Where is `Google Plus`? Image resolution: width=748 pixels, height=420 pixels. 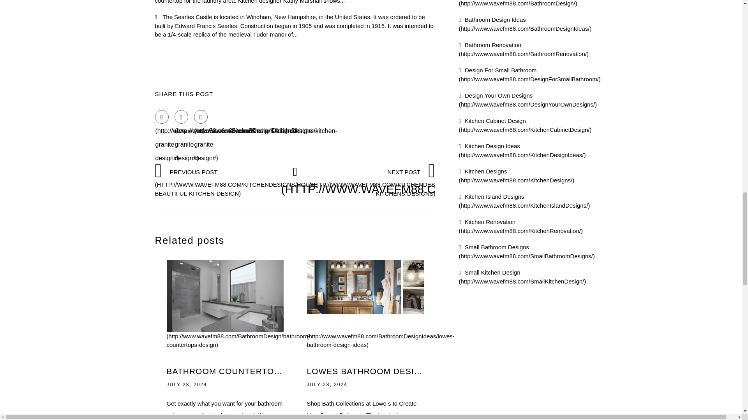 Google Plus is located at coordinates (201, 117).